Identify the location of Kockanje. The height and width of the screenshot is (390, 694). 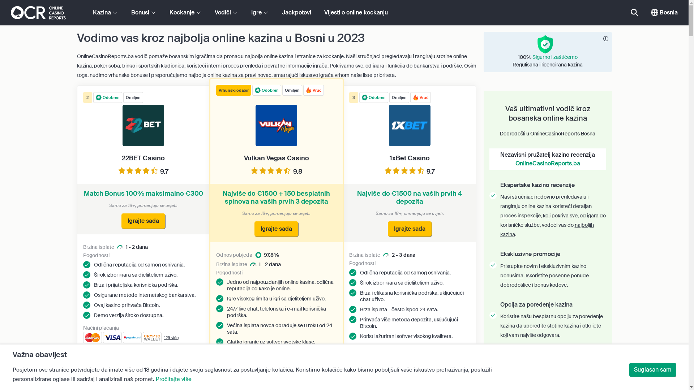
(186, 13).